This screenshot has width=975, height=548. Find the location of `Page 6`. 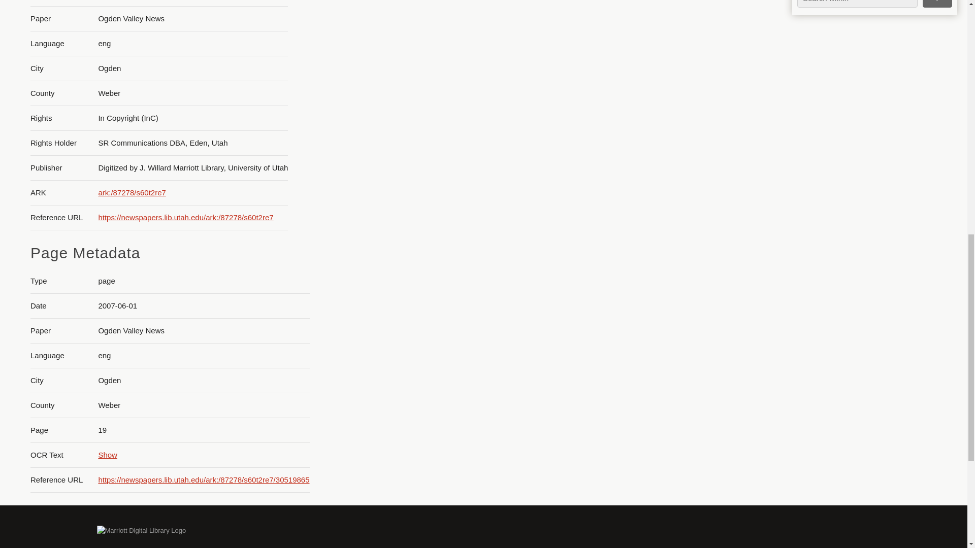

Page 6 is located at coordinates (870, 9).